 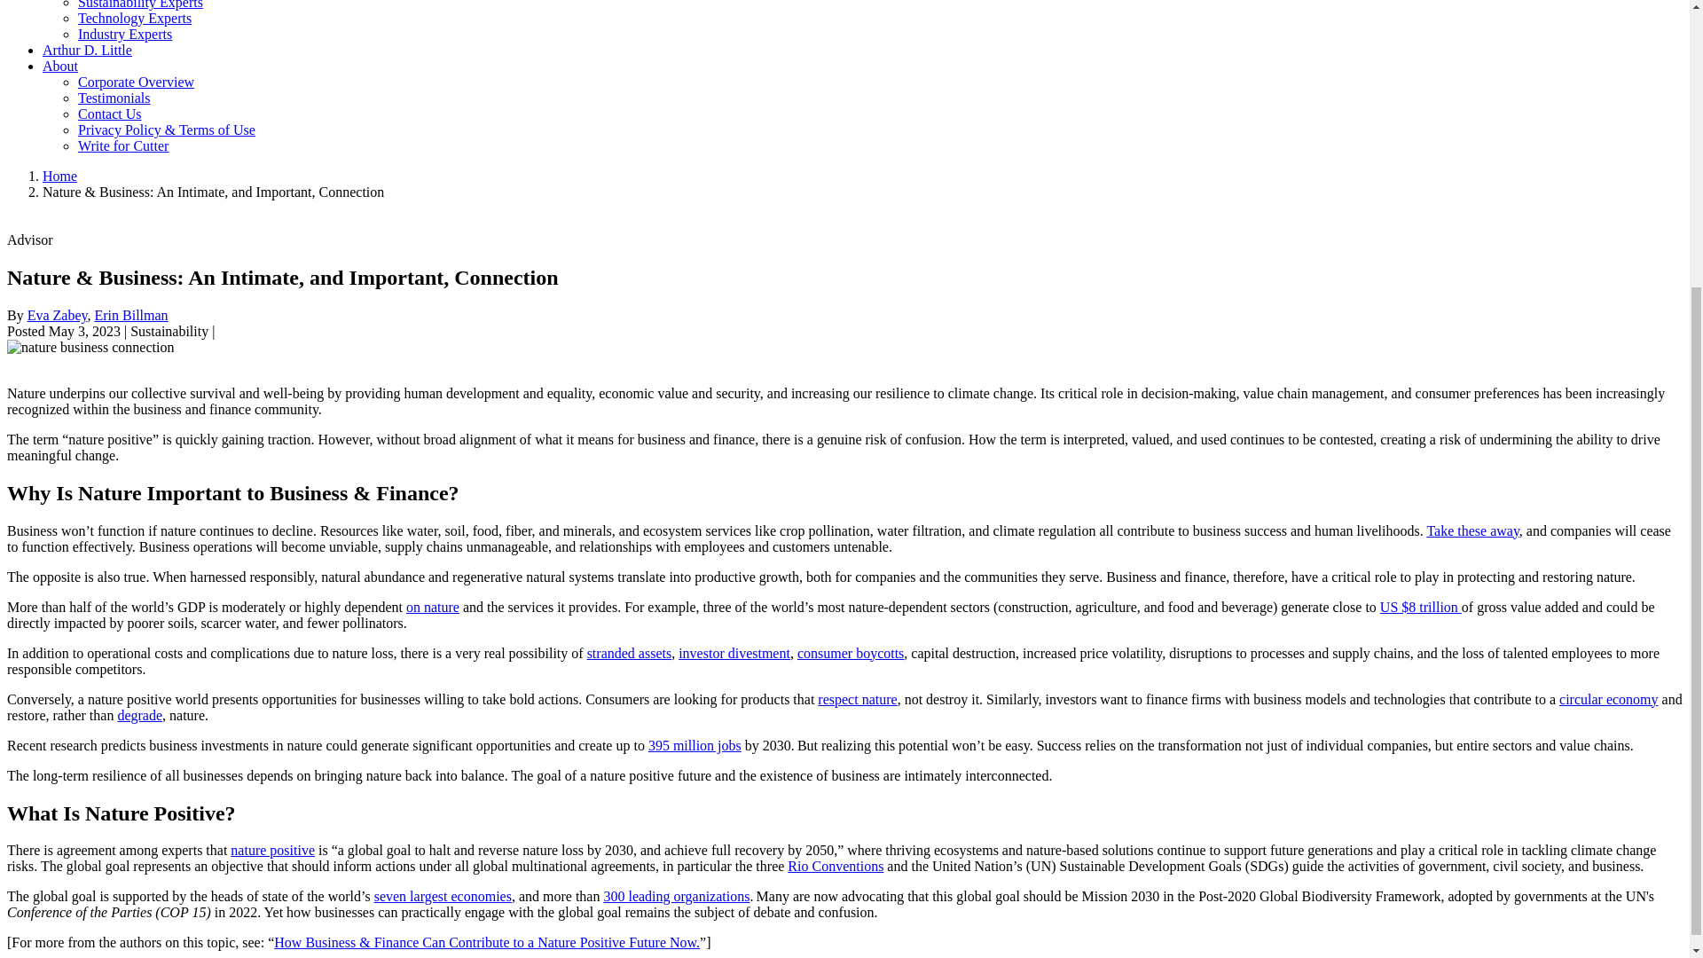 I want to click on Sustainability Experts, so click(x=140, y=4).